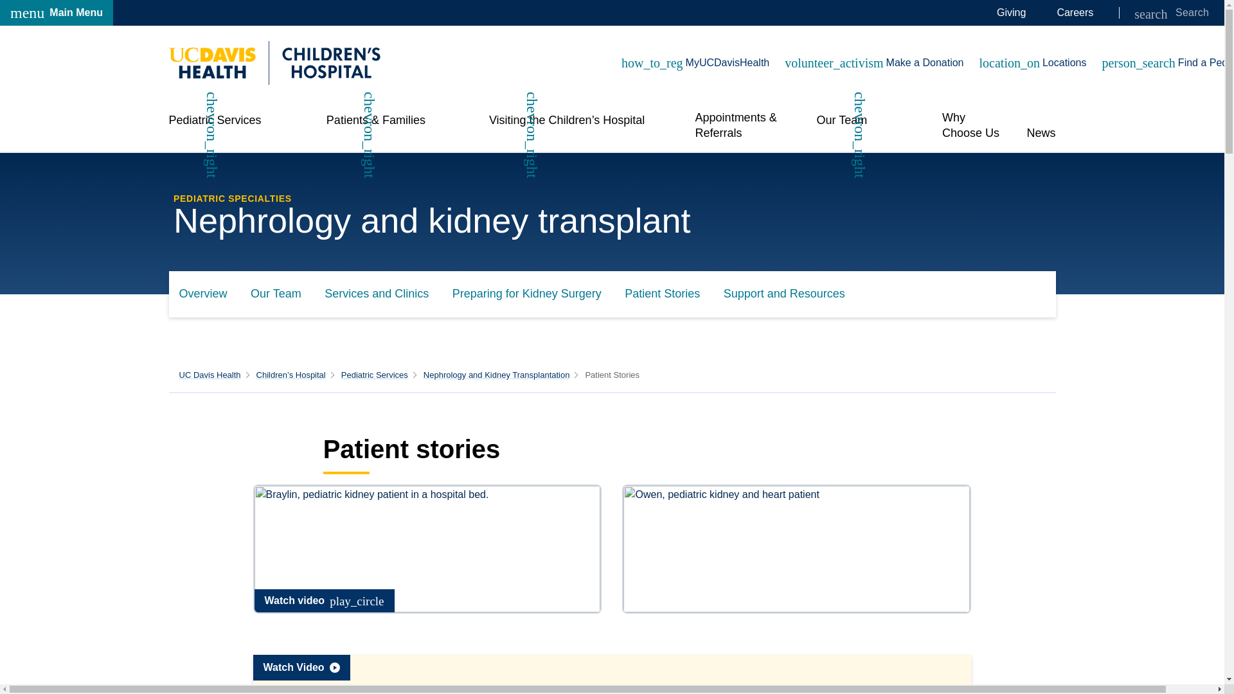 The height and width of the screenshot is (694, 1234). I want to click on Careers, so click(57, 13).